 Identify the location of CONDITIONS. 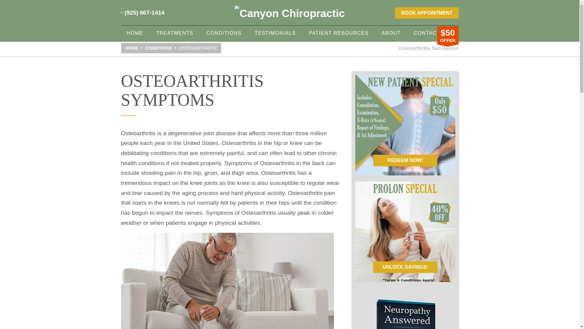
(224, 33).